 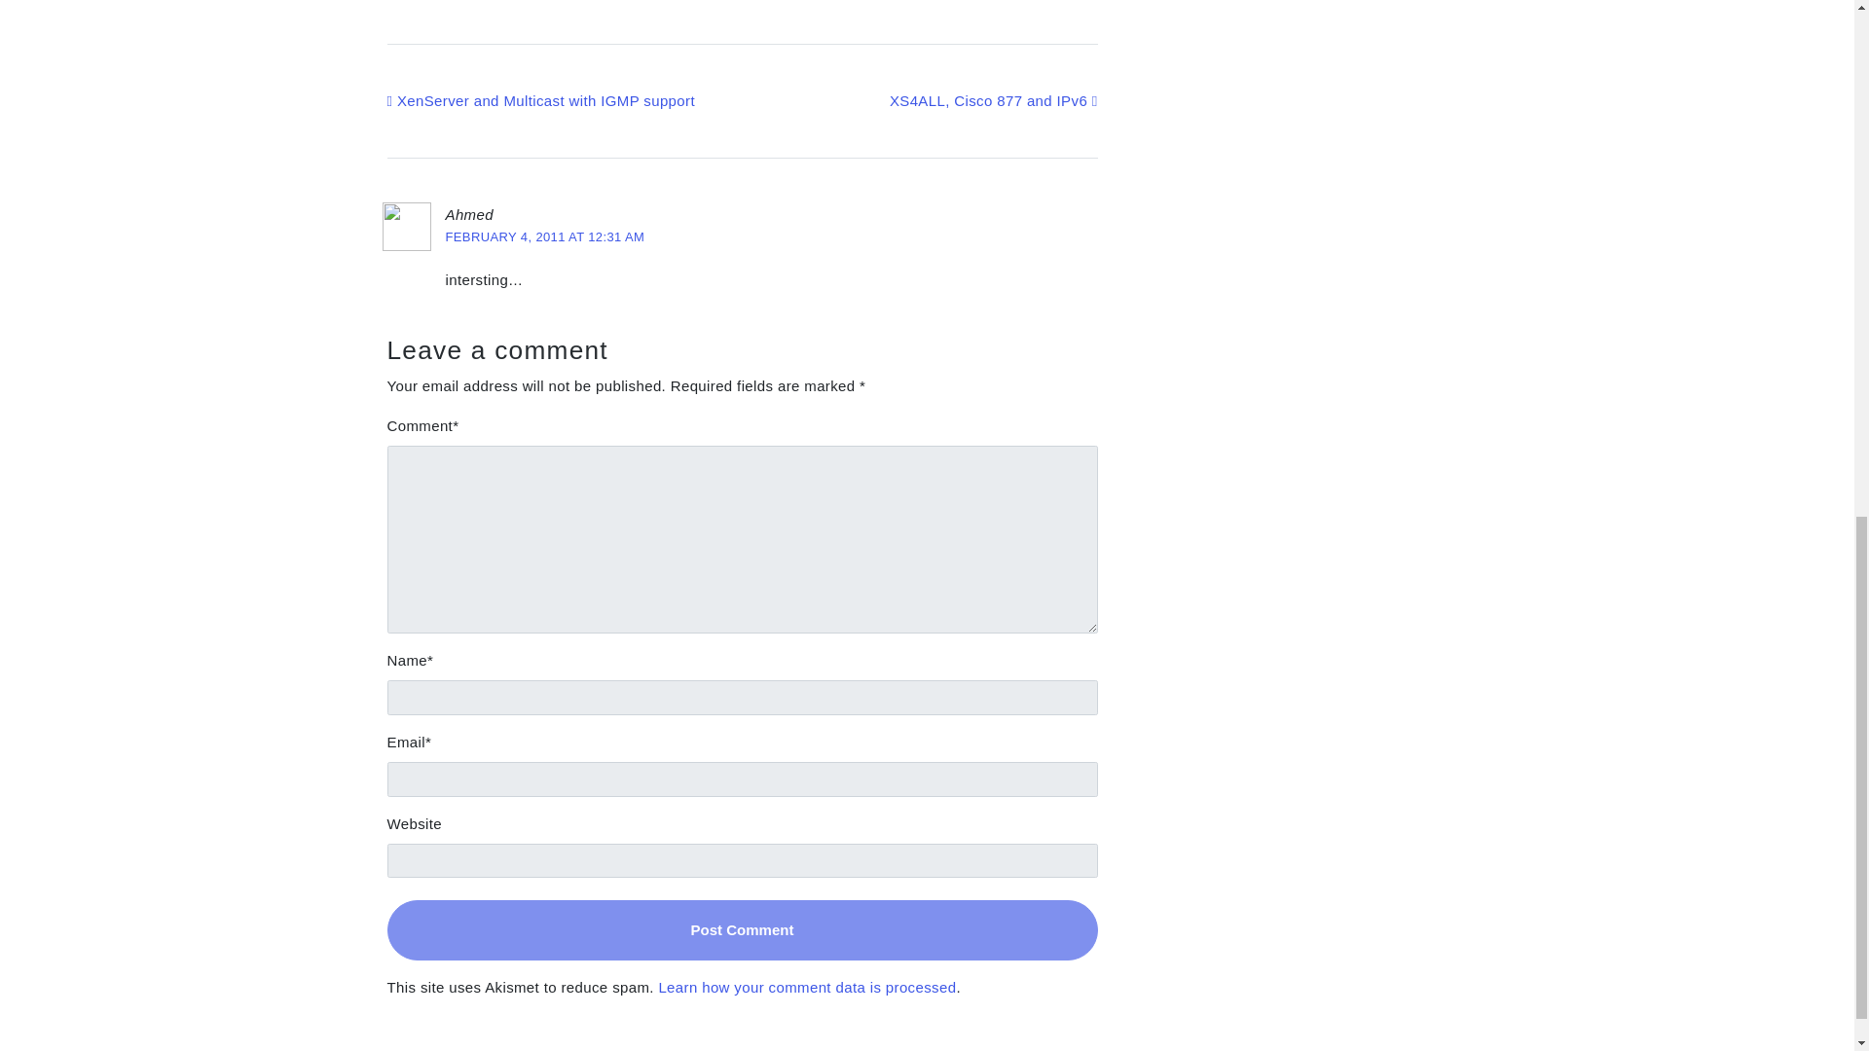 What do you see at coordinates (541, 101) in the screenshot?
I see `XenServer and Multicast with IGMP support` at bounding box center [541, 101].